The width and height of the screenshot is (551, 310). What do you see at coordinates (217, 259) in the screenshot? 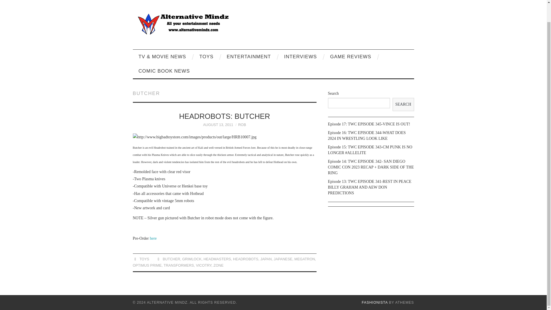
I see `HEADMASTERS` at bounding box center [217, 259].